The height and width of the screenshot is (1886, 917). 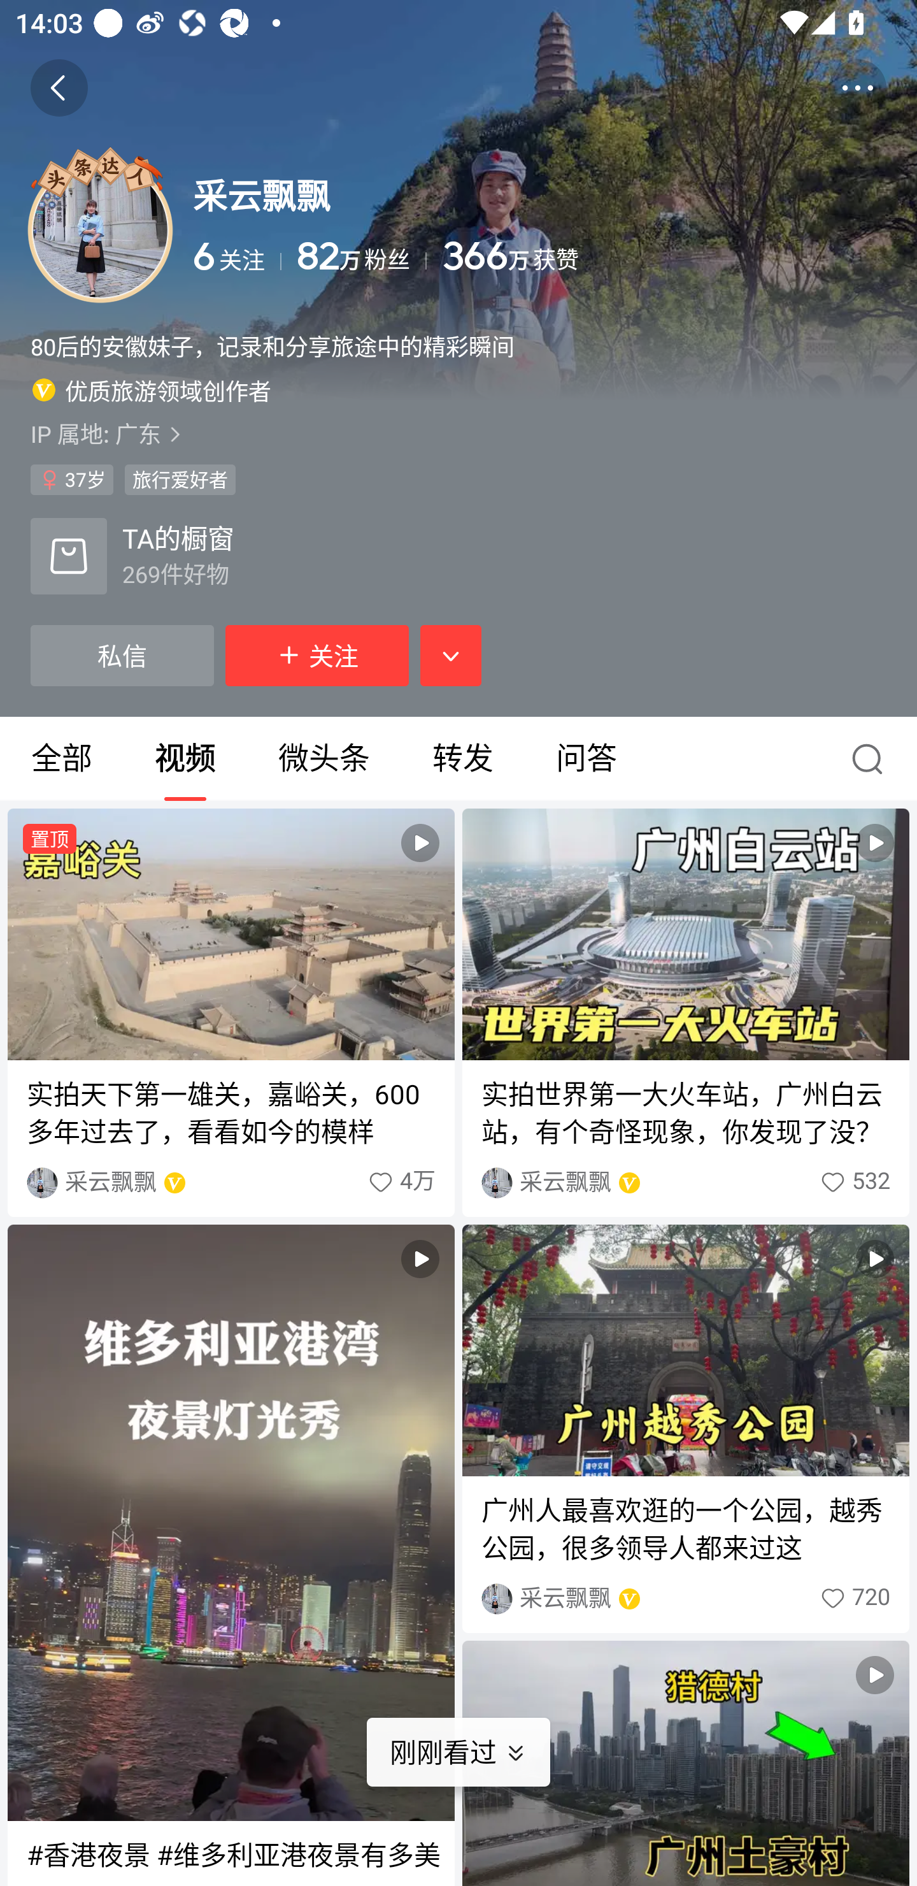 What do you see at coordinates (317, 655) in the screenshot?
I see `     关注` at bounding box center [317, 655].